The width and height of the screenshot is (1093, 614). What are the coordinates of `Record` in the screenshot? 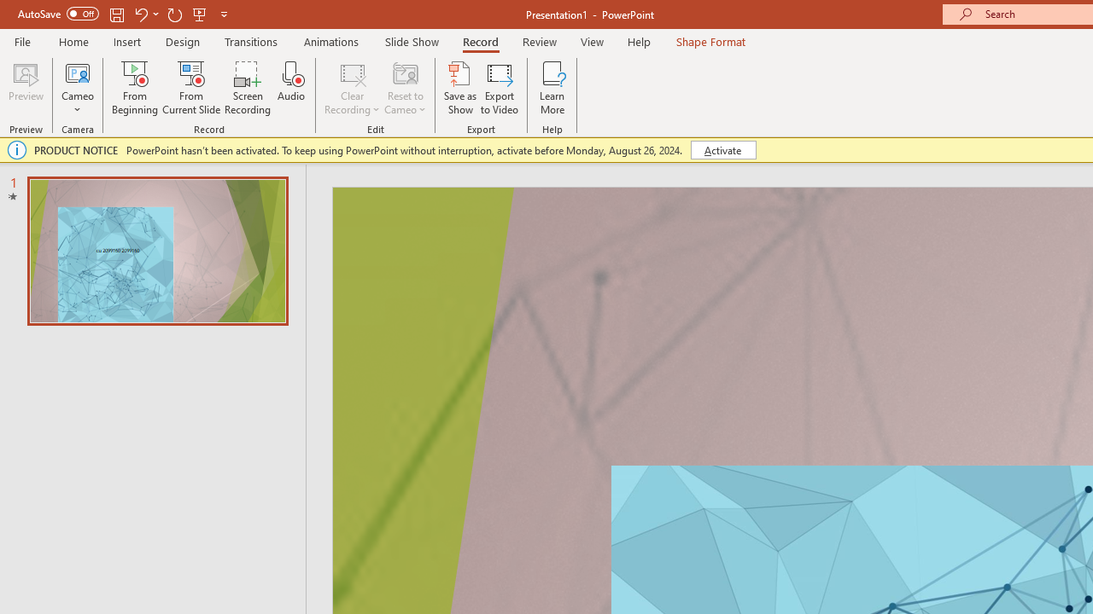 It's located at (480, 41).